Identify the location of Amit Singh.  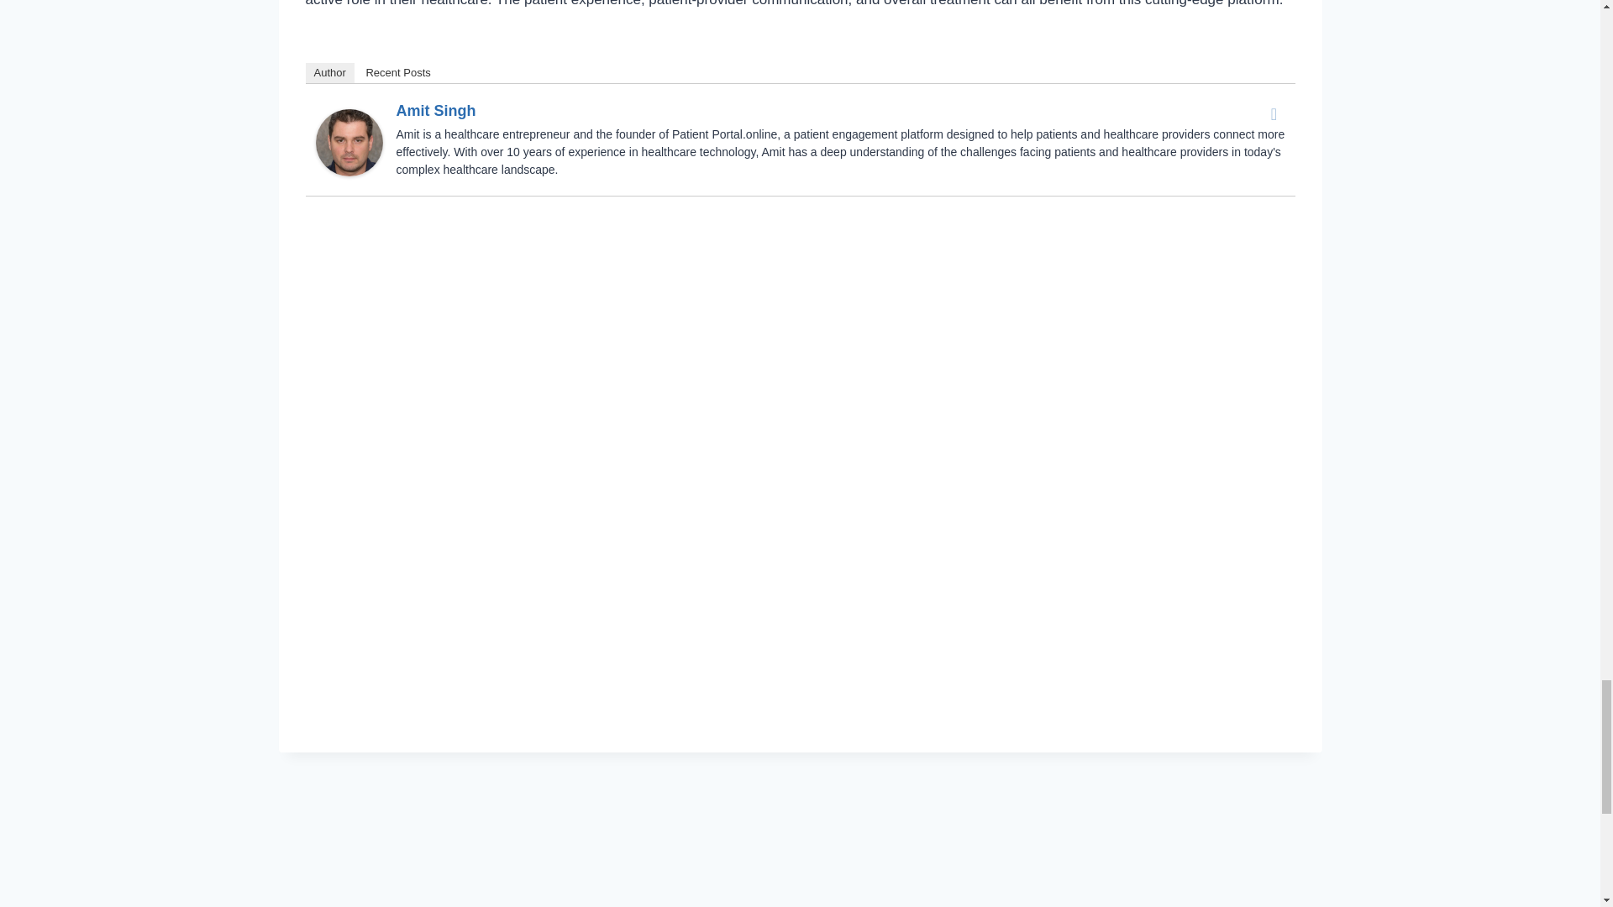
(349, 142).